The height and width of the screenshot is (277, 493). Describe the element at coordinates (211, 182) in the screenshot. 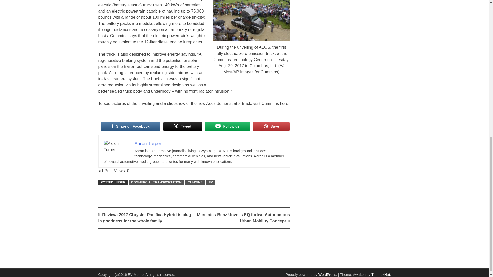

I see `EV` at that location.